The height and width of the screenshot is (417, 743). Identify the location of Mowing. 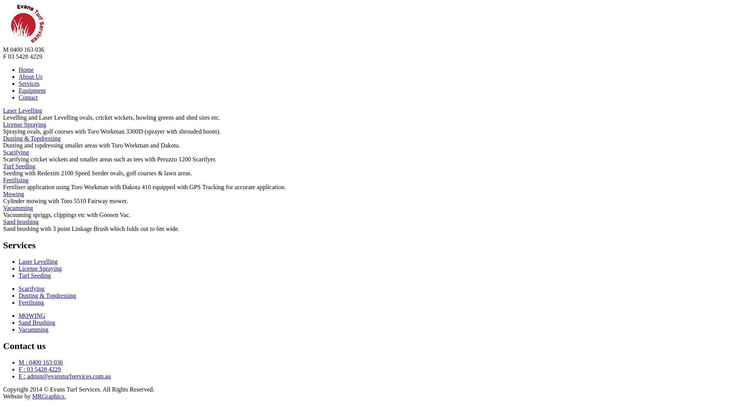
(14, 194).